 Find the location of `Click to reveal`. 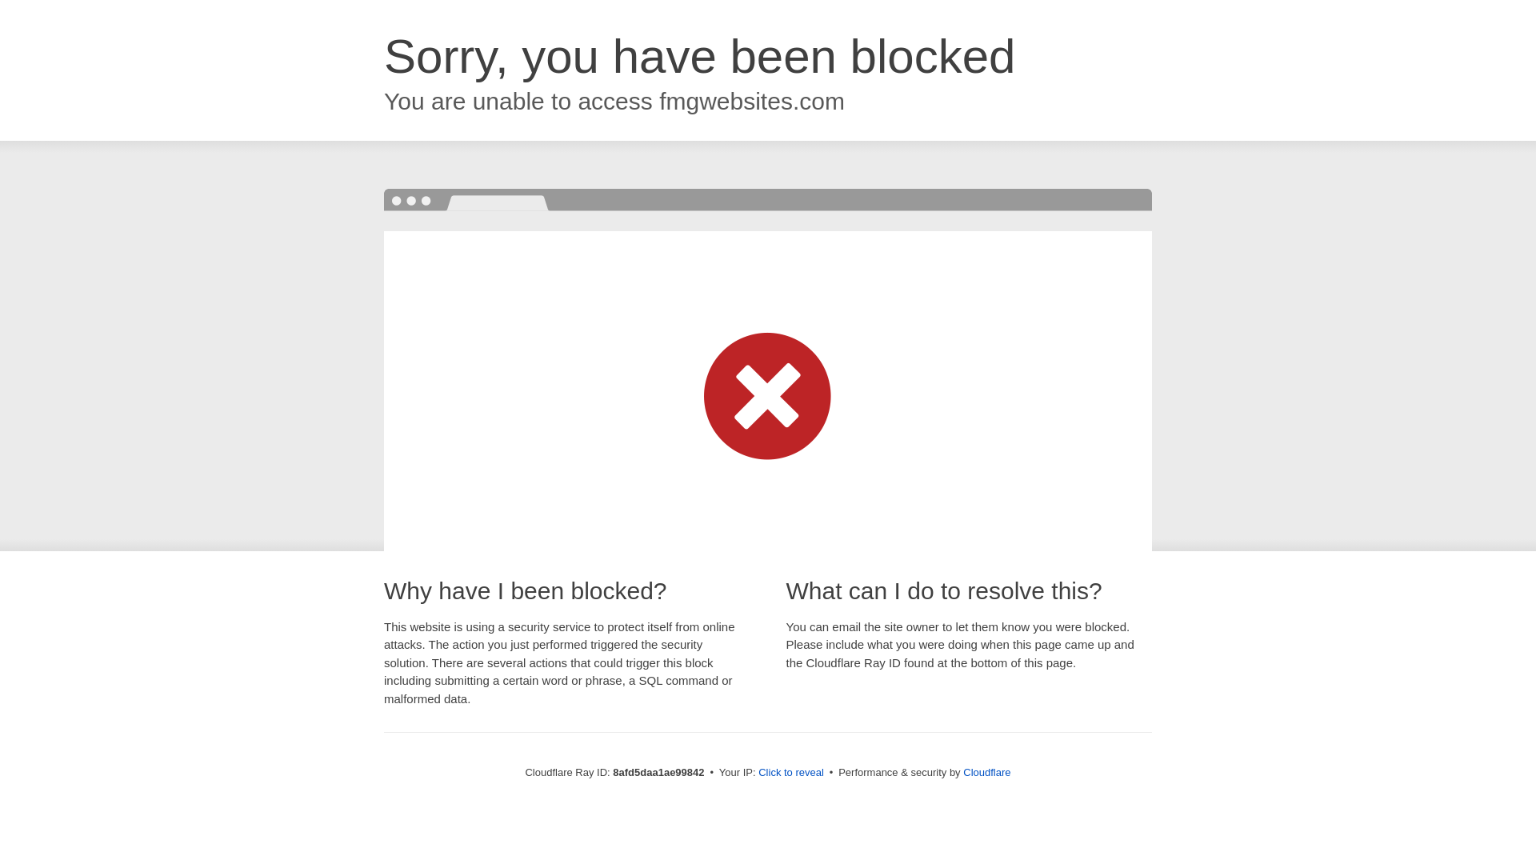

Click to reveal is located at coordinates (790, 773).